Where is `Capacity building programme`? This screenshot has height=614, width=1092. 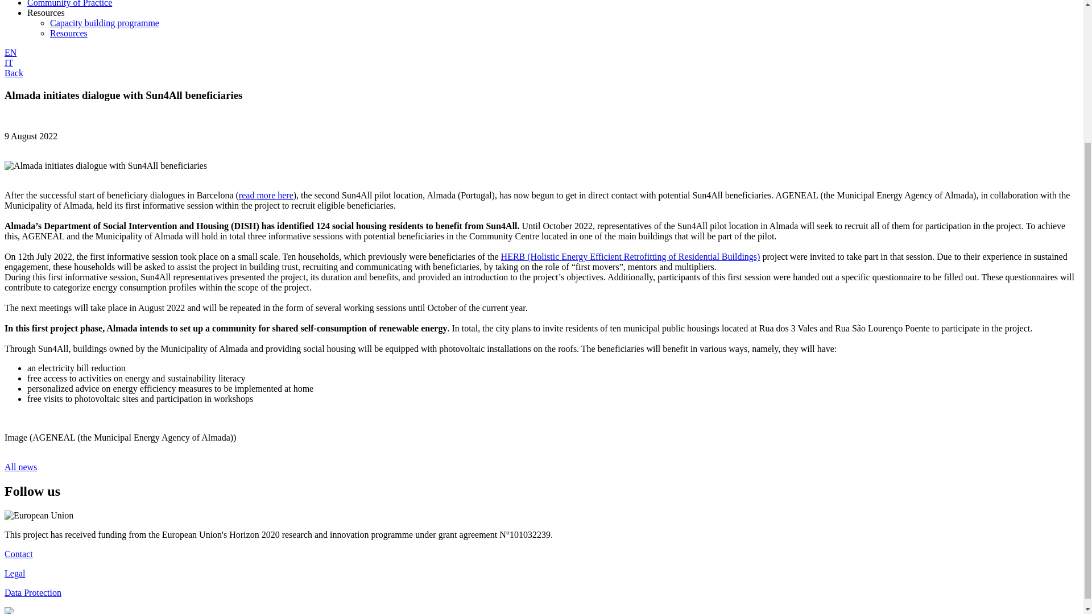 Capacity building programme is located at coordinates (105, 23).